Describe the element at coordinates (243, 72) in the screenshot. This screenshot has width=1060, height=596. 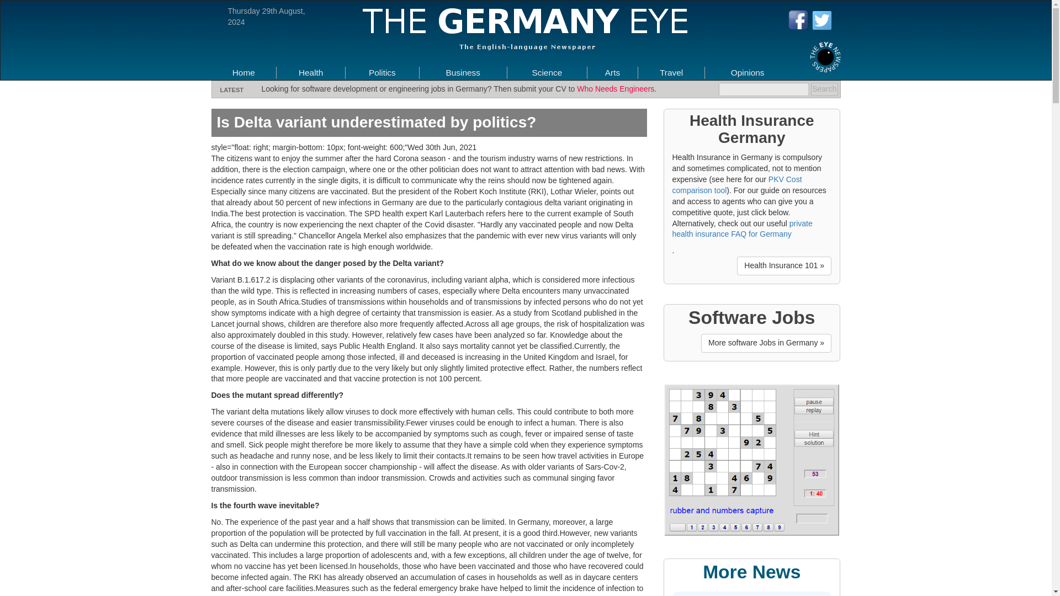
I see `Germany News, Health Insurance, Engineering Jobs` at that location.